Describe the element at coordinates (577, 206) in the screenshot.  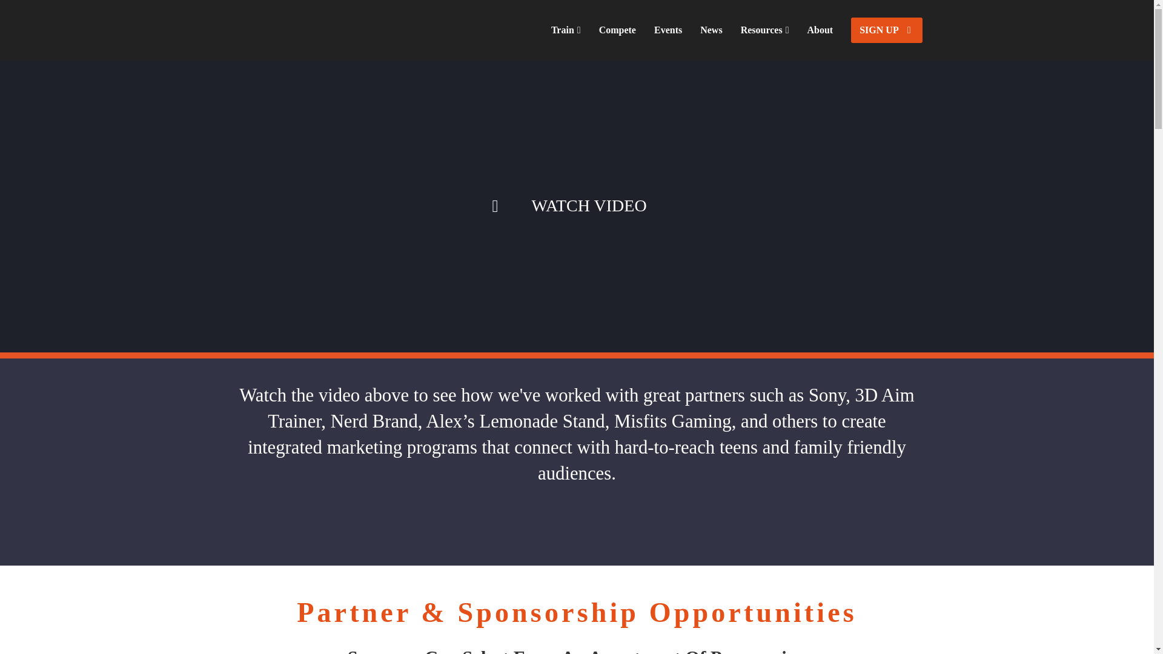
I see `WATCH VIDEO` at that location.